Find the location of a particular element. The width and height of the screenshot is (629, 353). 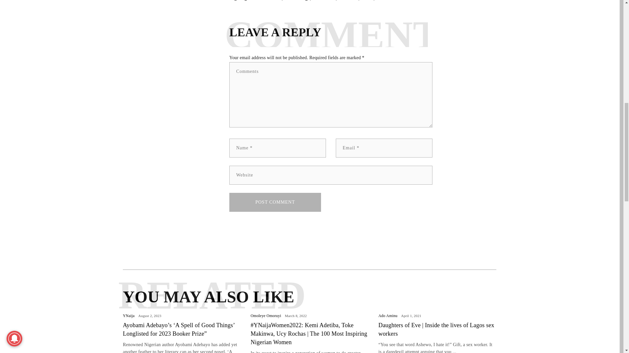

Post Comment is located at coordinates (275, 202).